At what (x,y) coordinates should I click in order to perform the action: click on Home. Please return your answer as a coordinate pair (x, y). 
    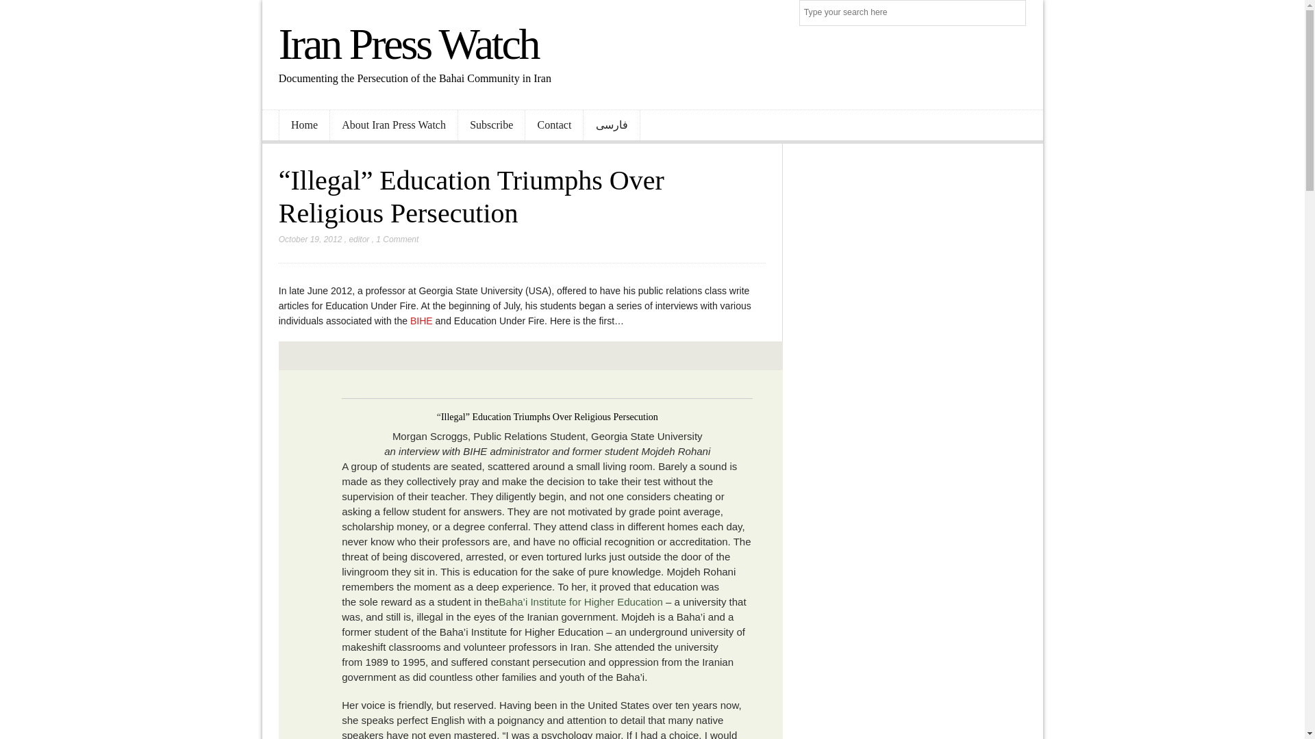
    Looking at the image, I should click on (304, 125).